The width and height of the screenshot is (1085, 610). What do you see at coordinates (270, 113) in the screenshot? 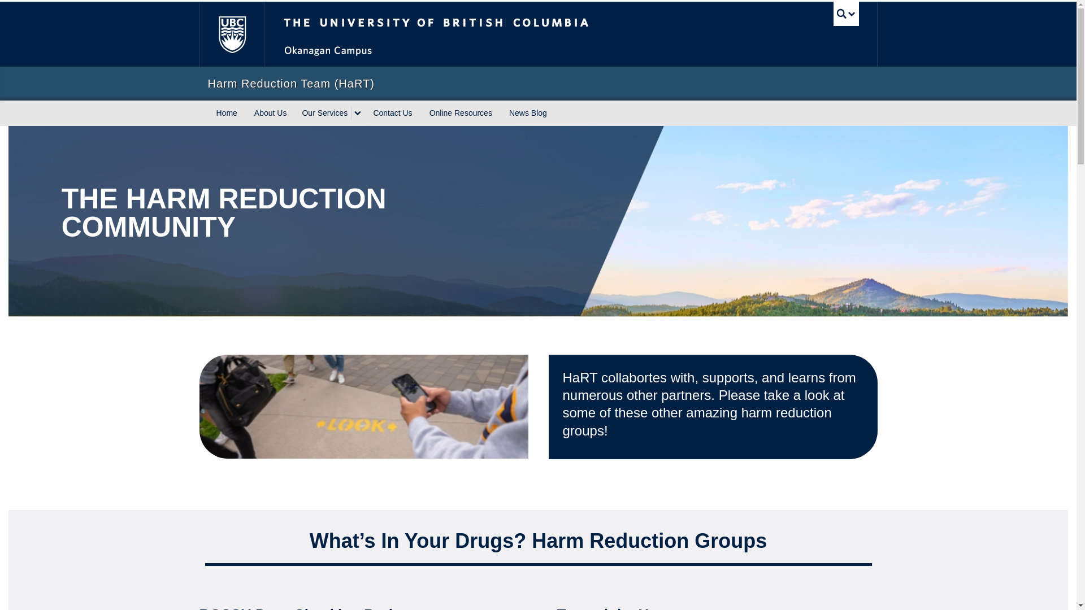
I see `About Us` at bounding box center [270, 113].